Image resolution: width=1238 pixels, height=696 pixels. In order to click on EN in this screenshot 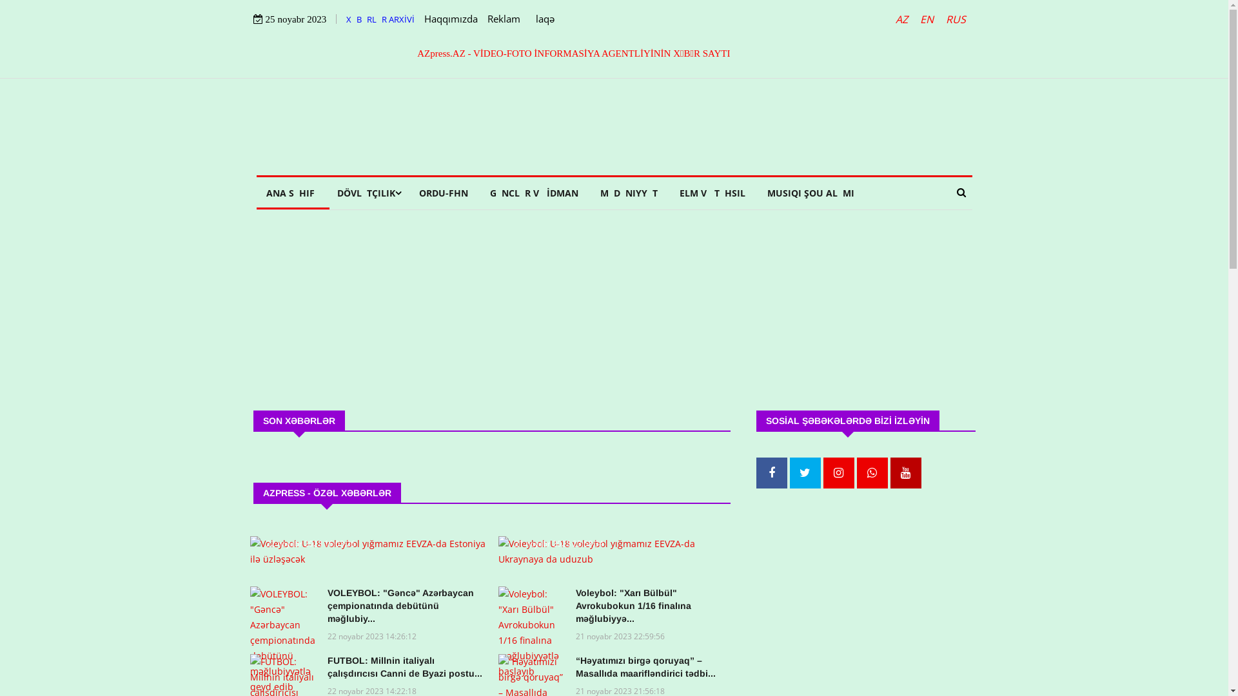, I will do `click(927, 19)`.